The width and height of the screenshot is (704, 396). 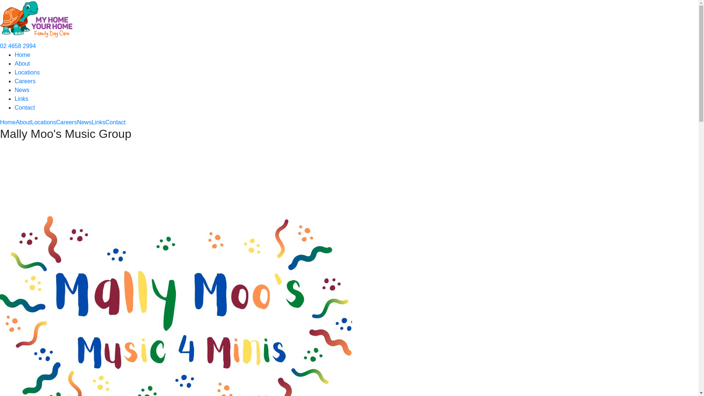 I want to click on Home, so click(x=23, y=55).